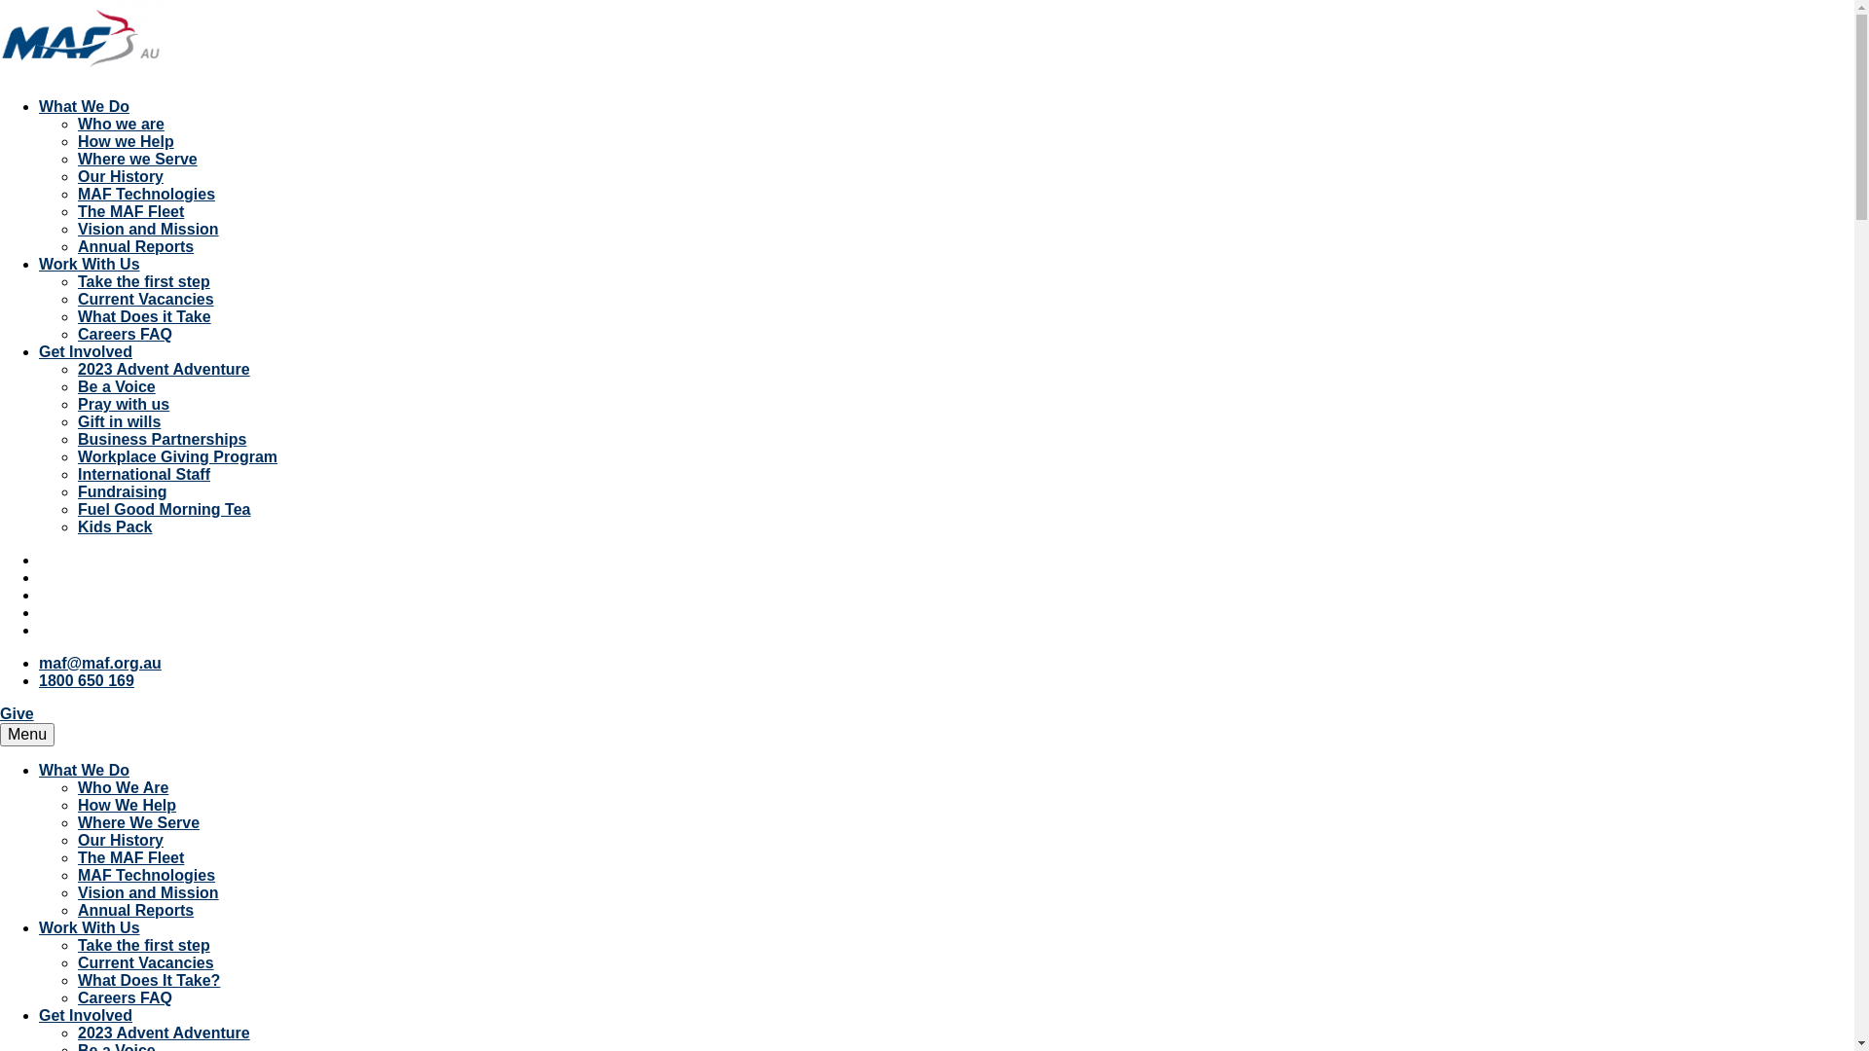  What do you see at coordinates (127, 806) in the screenshot?
I see `How We Help` at bounding box center [127, 806].